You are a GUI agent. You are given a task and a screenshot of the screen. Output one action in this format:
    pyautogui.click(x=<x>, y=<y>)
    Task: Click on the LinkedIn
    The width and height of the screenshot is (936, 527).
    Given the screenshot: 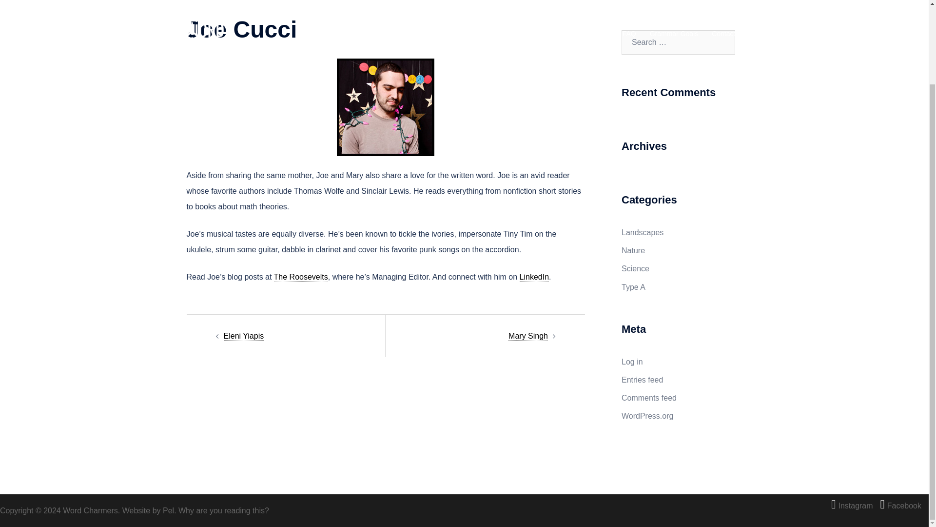 What is the action you would take?
    pyautogui.click(x=534, y=277)
    